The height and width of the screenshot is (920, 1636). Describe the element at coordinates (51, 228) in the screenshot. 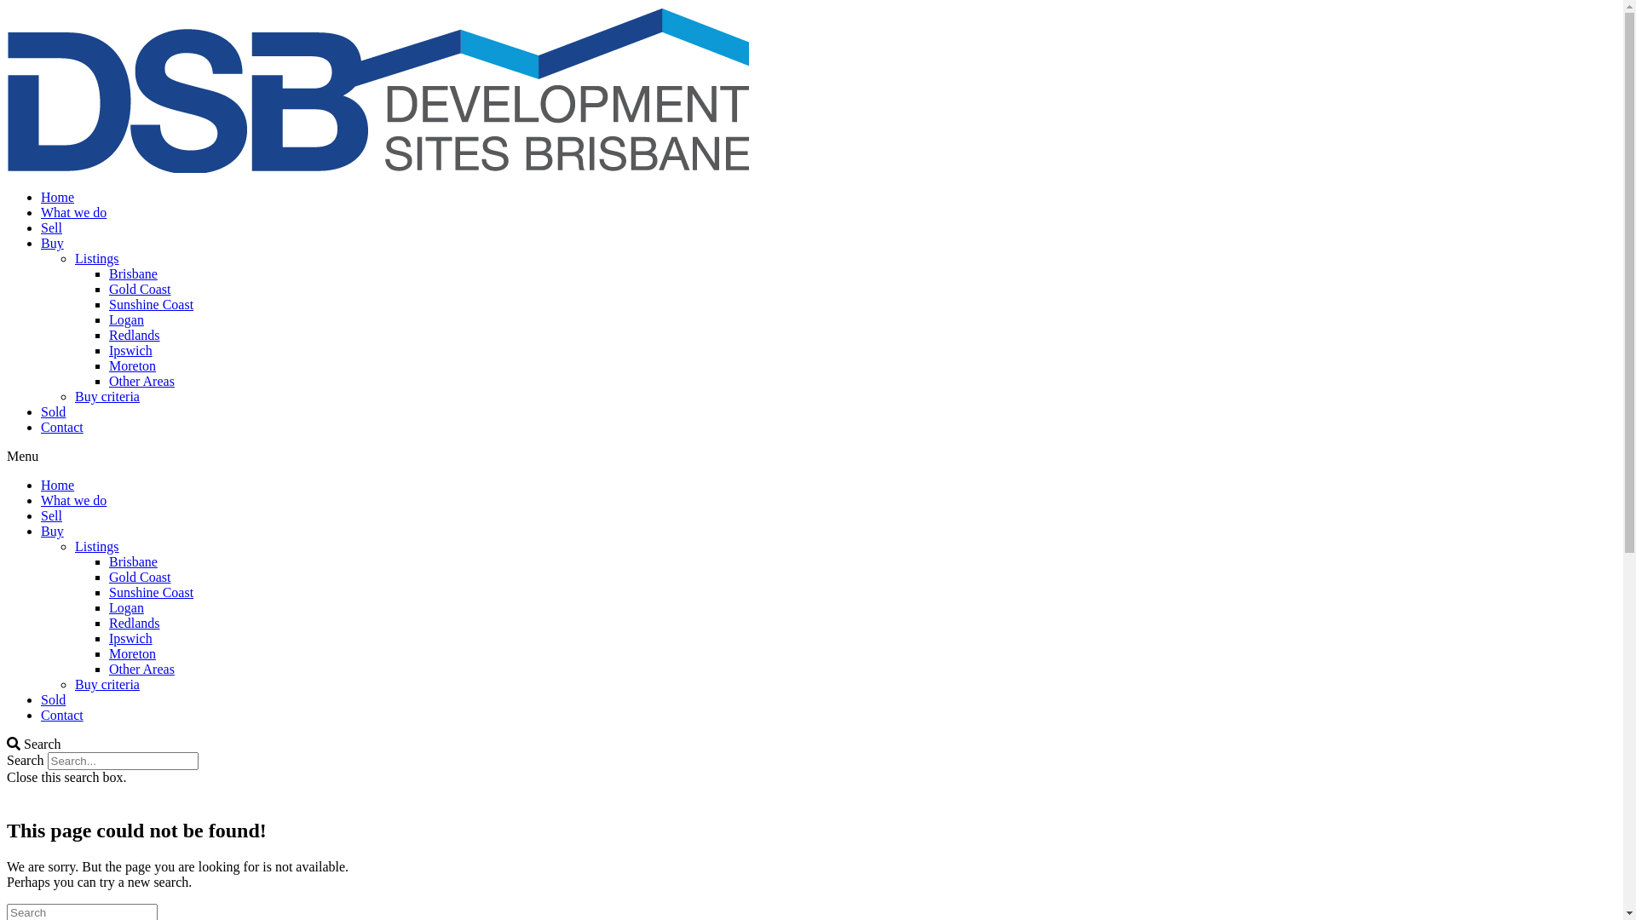

I see `Sell` at that location.